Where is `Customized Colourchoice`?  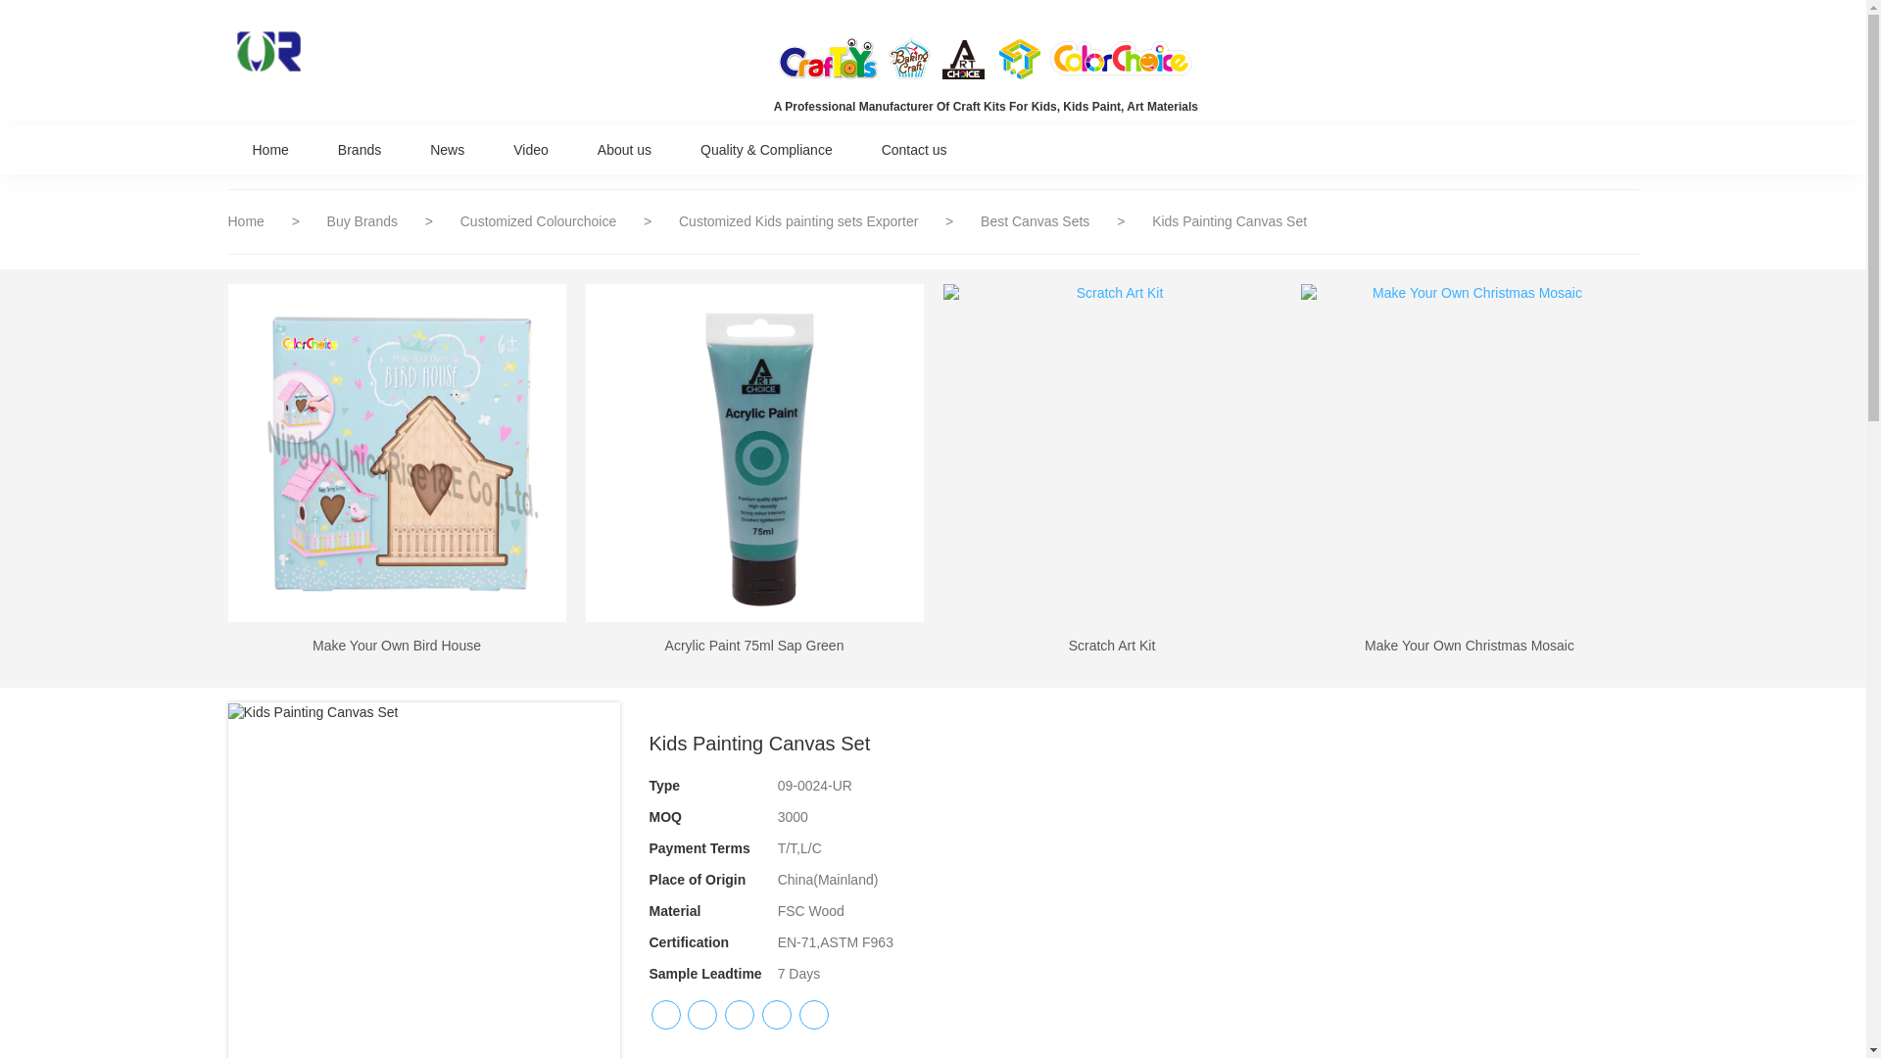 Customized Colourchoice is located at coordinates (541, 221).